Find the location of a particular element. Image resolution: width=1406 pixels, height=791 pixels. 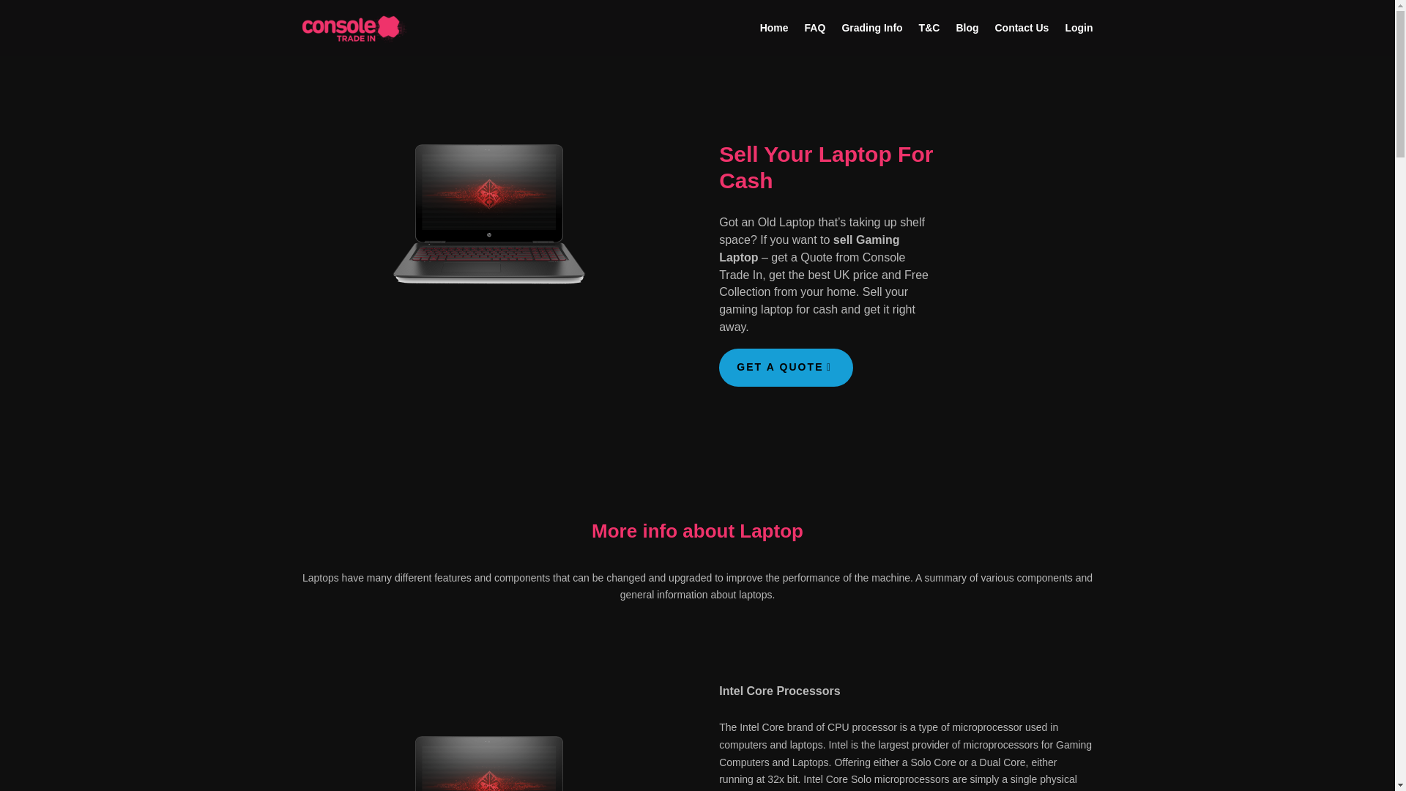

GET A QUOTE is located at coordinates (786, 368).